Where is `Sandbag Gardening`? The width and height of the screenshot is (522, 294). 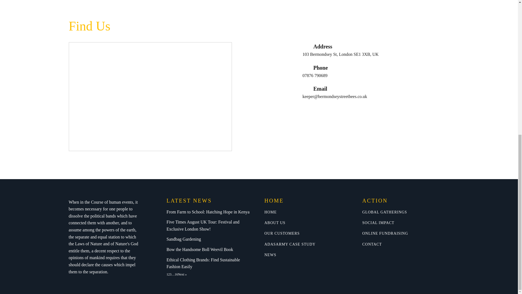
Sandbag Gardening is located at coordinates (184, 239).